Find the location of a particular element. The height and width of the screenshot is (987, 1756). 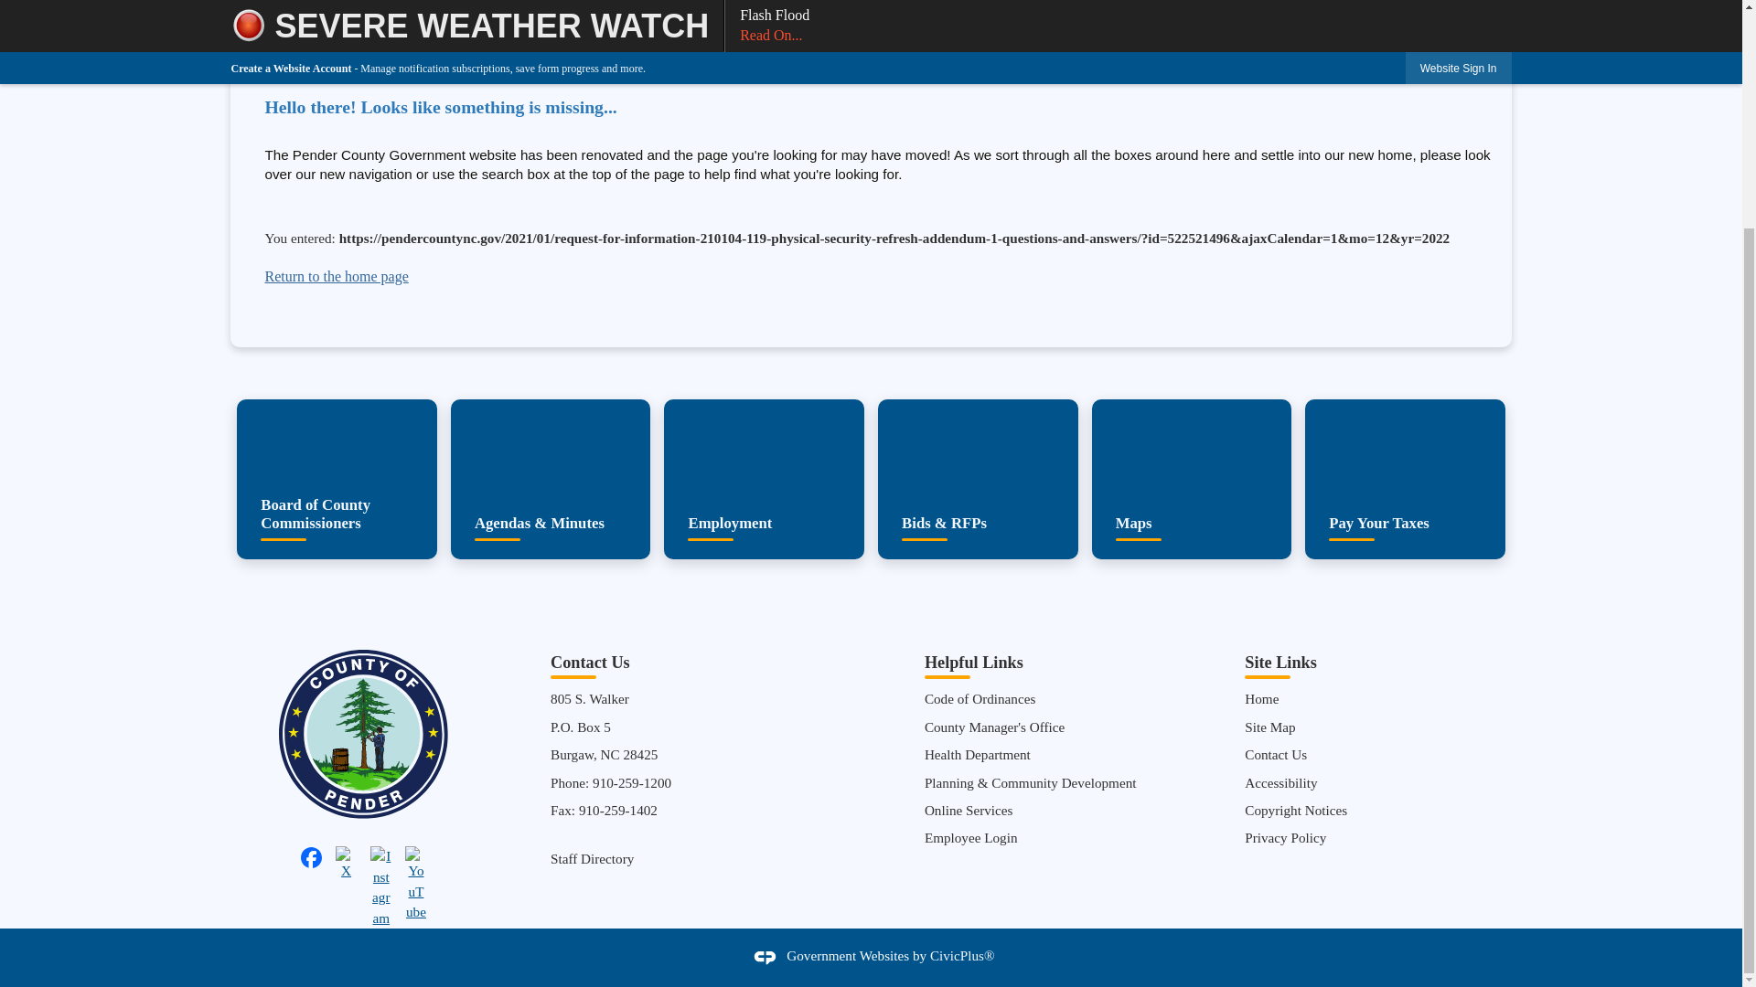

910-259-1200 is located at coordinates (631, 782).